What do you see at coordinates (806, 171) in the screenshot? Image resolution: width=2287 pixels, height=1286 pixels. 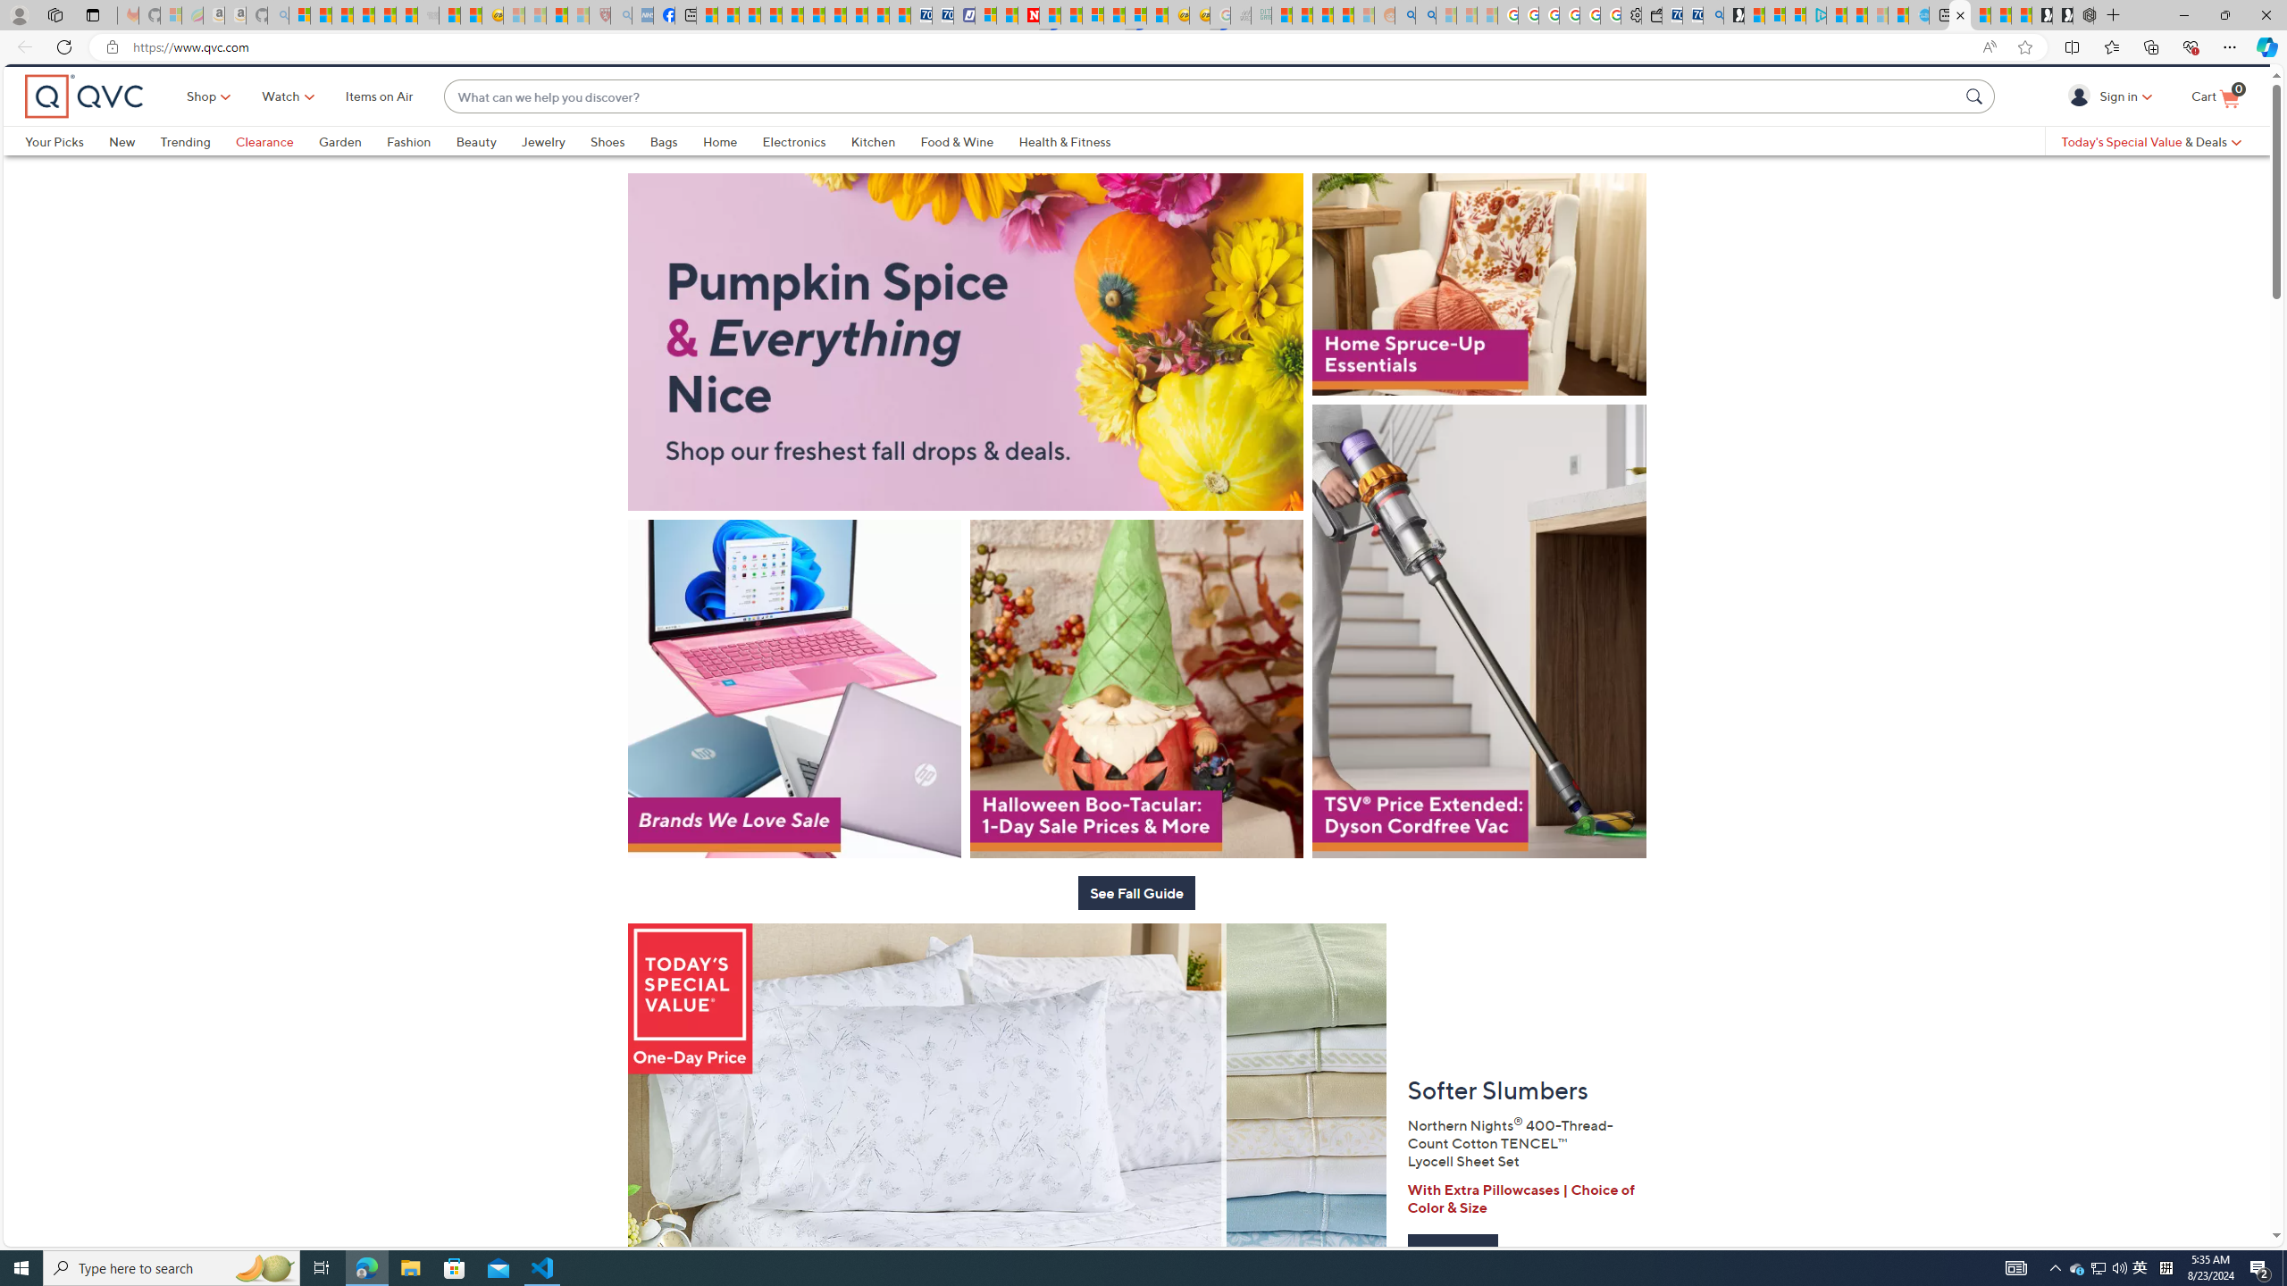 I see `Electronics` at bounding box center [806, 171].